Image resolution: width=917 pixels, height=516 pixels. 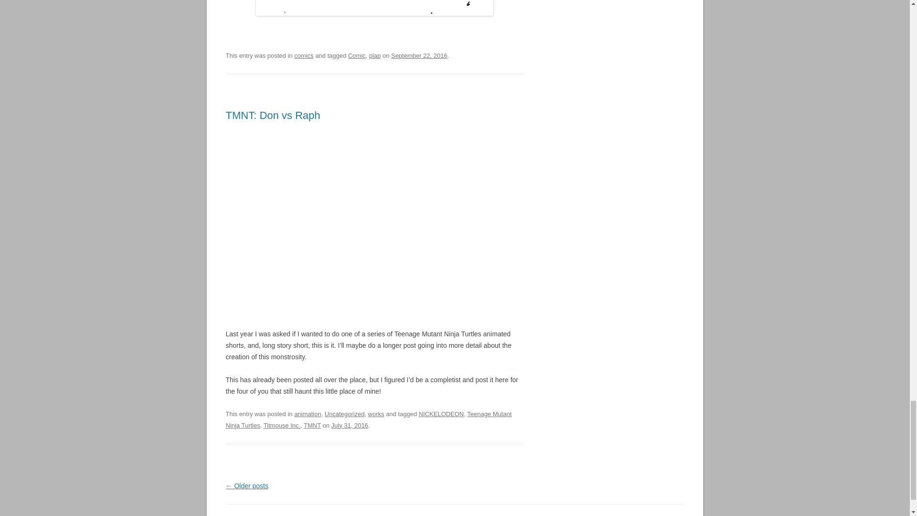 What do you see at coordinates (376, 414) in the screenshot?
I see `works` at bounding box center [376, 414].